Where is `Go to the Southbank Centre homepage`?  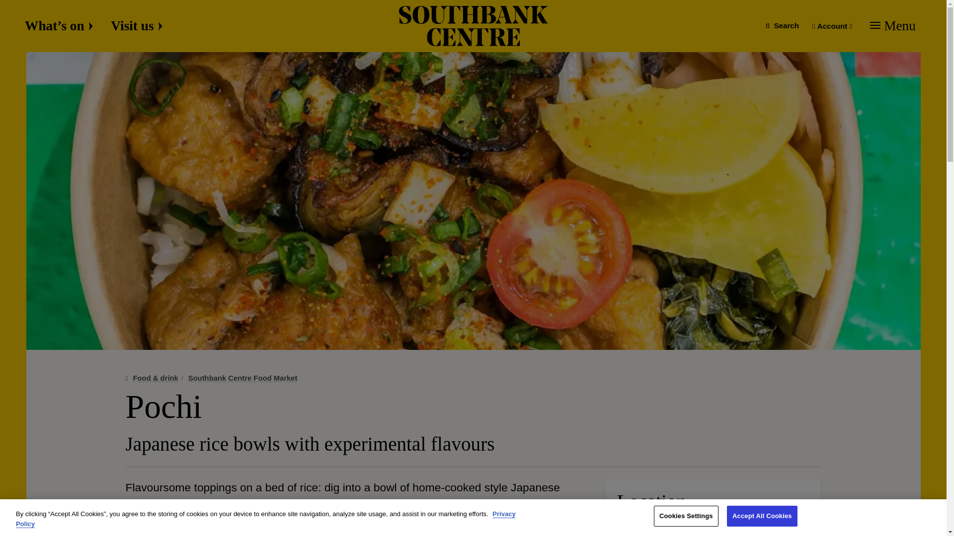 Go to the Southbank Centre homepage is located at coordinates (473, 26).